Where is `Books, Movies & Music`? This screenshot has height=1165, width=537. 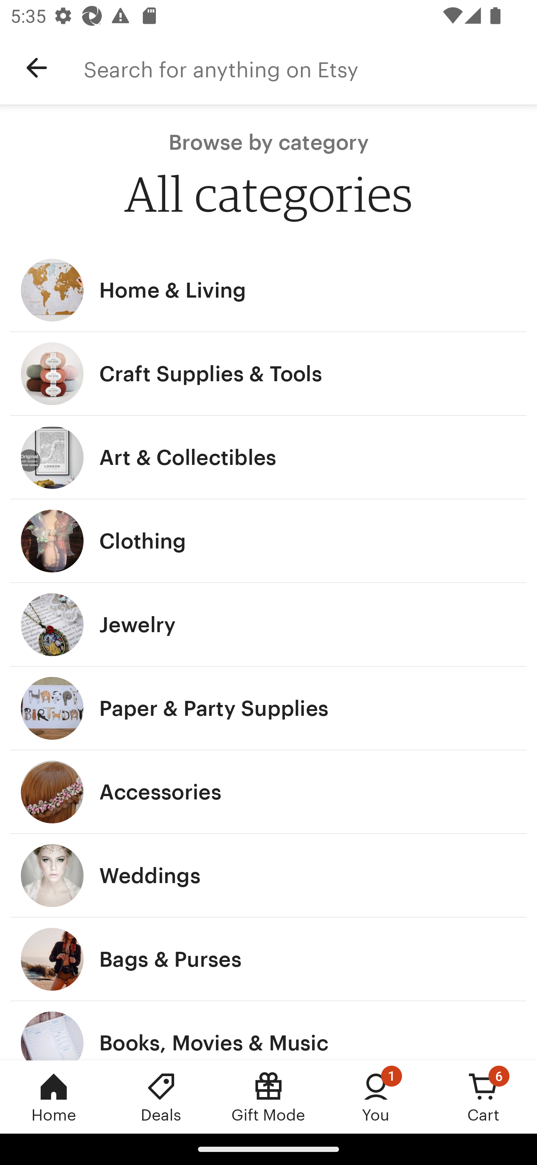 Books, Movies & Music is located at coordinates (268, 1031).